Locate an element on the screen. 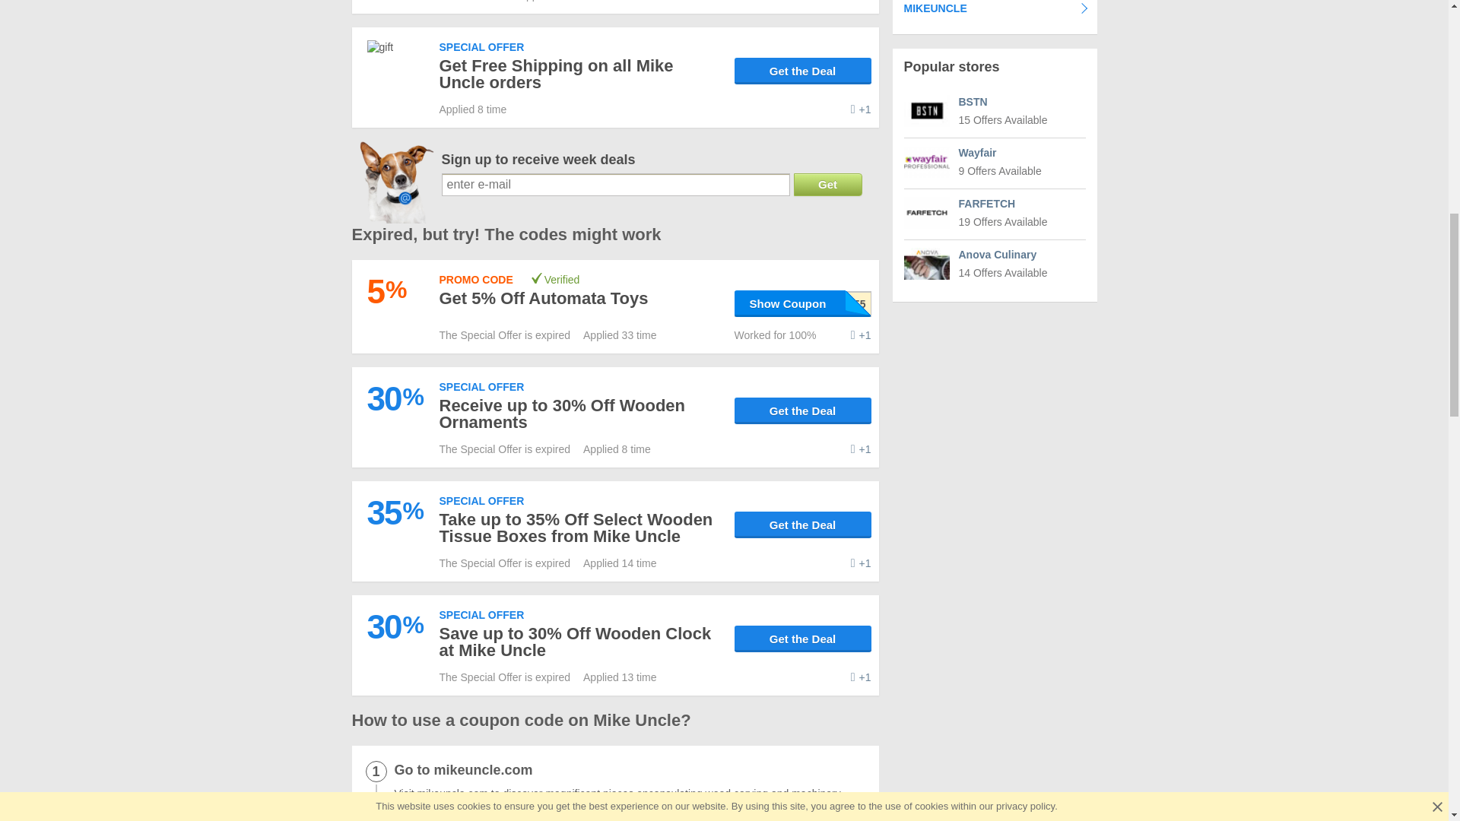 This screenshot has height=821, width=1460. Leave your comment  is located at coordinates (861, 563).